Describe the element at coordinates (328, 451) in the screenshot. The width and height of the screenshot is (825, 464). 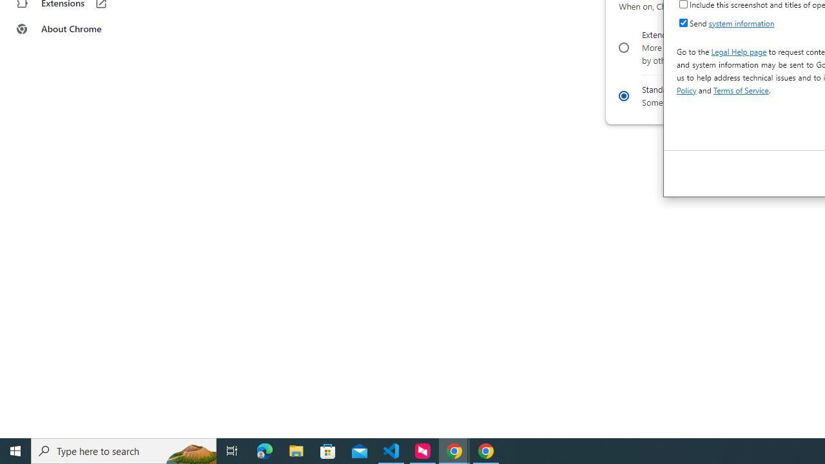
I see `Microsoft Store` at that location.